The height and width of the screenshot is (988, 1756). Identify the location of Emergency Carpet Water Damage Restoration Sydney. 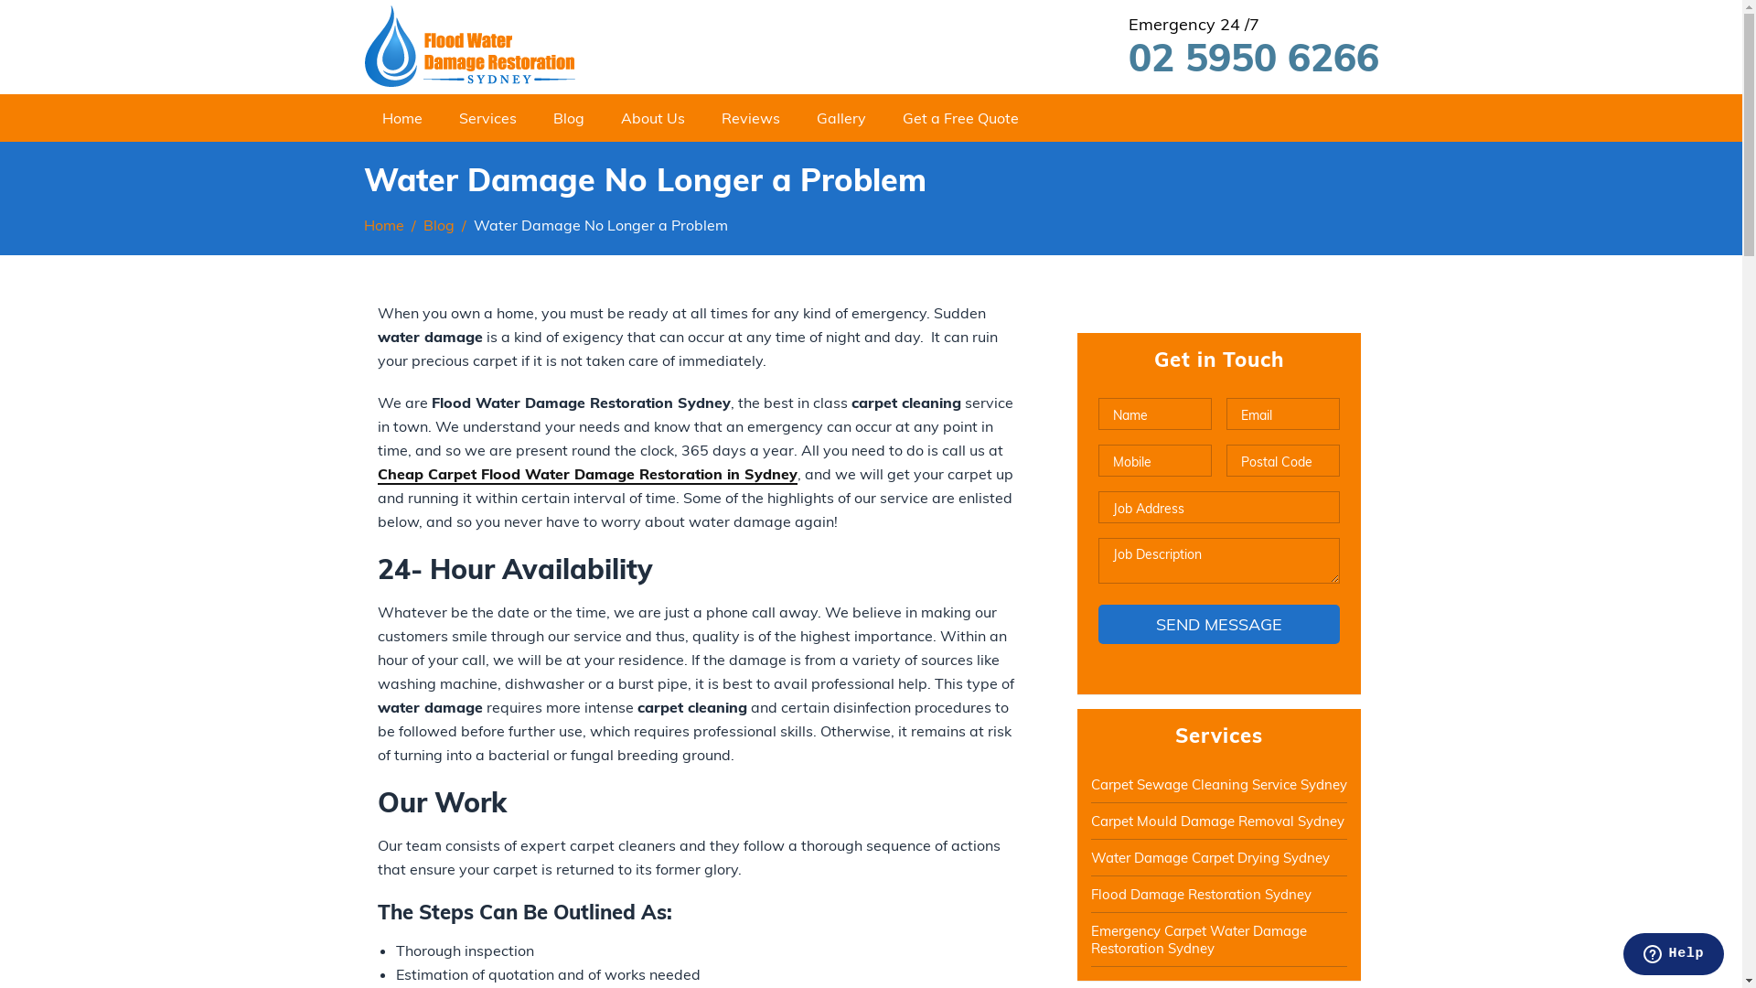
(1218, 940).